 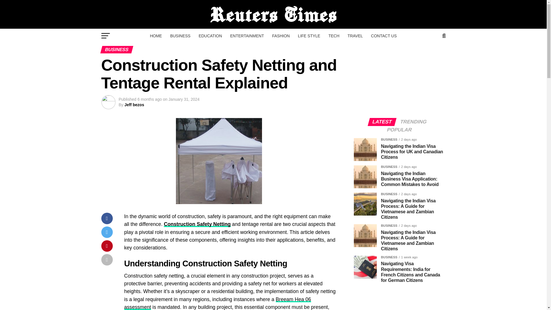 What do you see at coordinates (247, 36) in the screenshot?
I see `ENTERTAINMENT` at bounding box center [247, 36].